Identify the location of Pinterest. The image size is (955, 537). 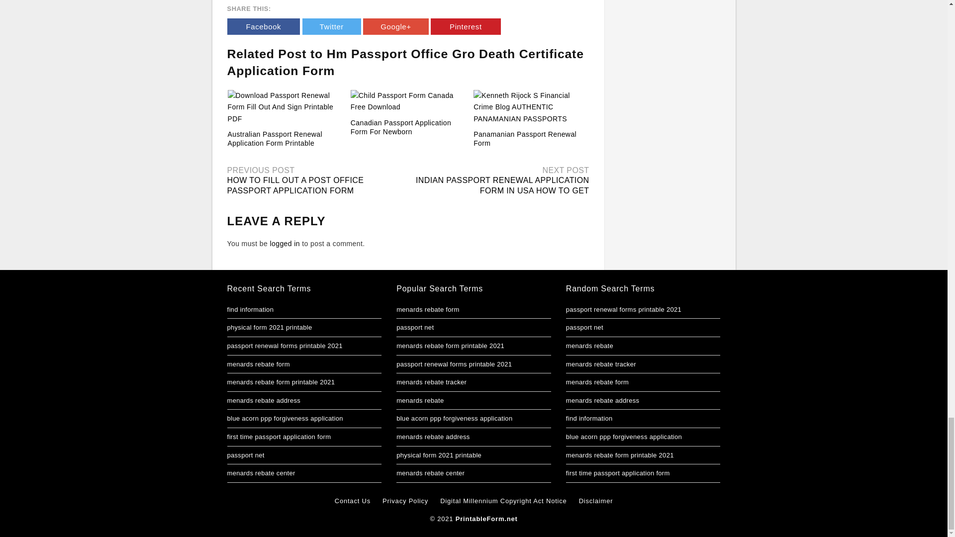
(466, 26).